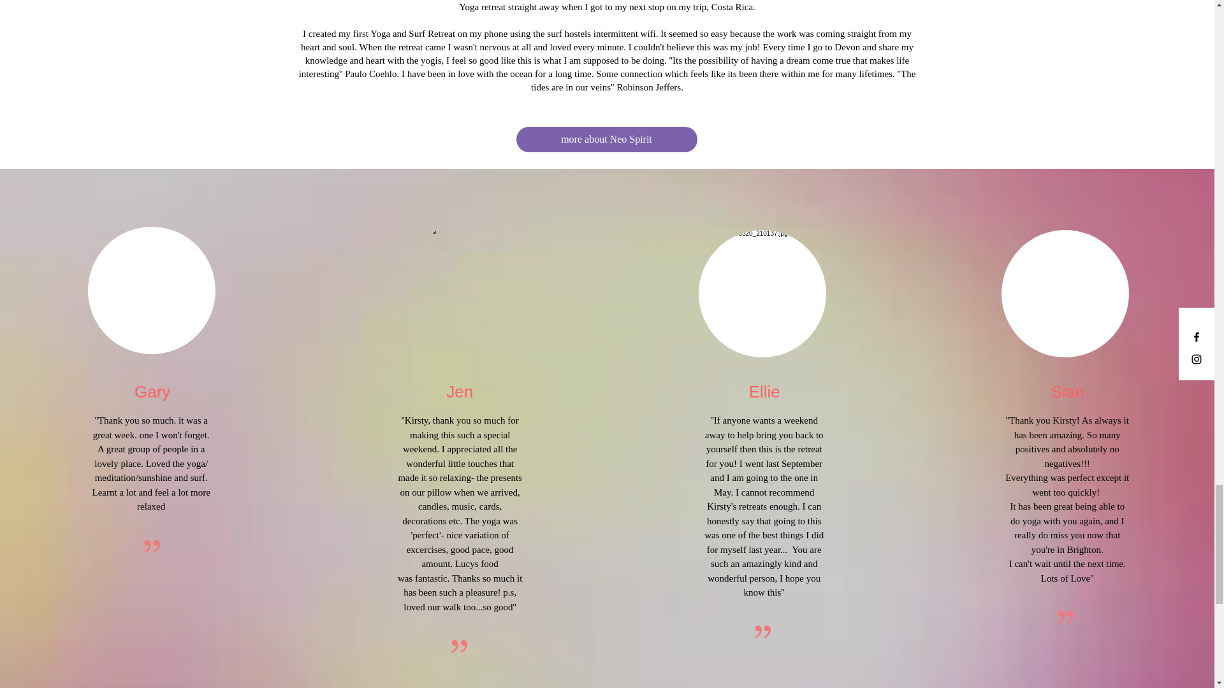  Describe the element at coordinates (152, 290) in the screenshot. I see `GettyImages-535587703.jpg` at that location.